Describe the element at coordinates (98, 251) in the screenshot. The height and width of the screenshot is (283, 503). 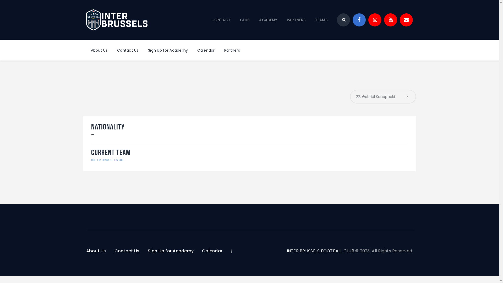
I see `About Us` at that location.